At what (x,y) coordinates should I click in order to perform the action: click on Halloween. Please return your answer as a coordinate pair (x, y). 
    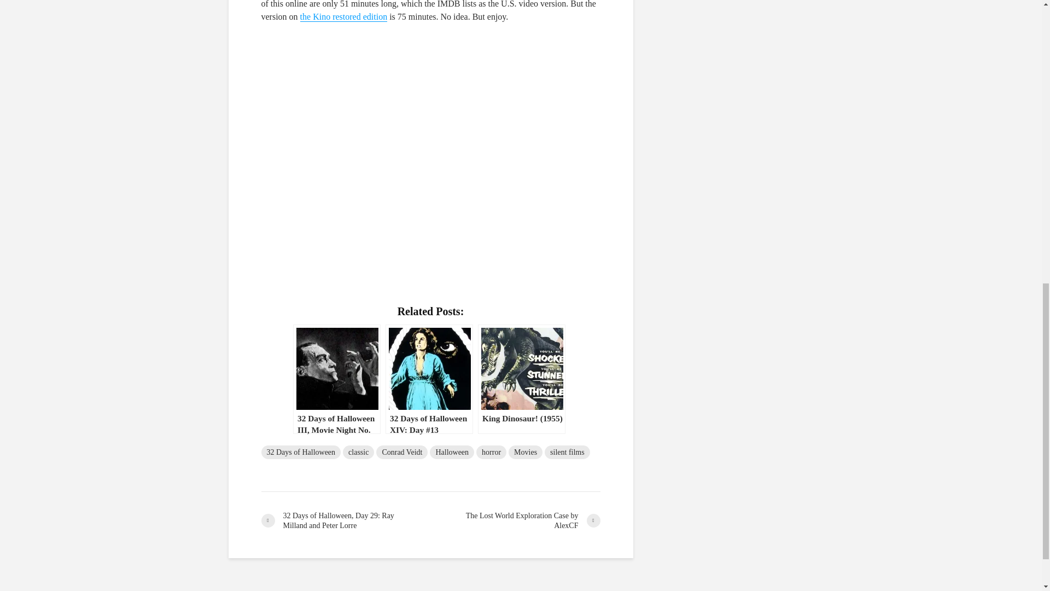
    Looking at the image, I should click on (452, 452).